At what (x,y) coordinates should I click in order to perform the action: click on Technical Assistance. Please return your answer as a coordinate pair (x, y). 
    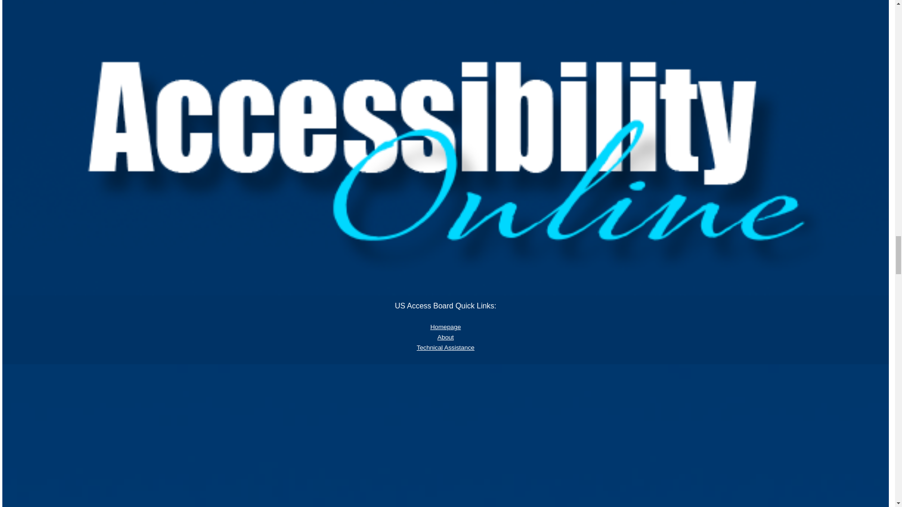
    Looking at the image, I should click on (445, 347).